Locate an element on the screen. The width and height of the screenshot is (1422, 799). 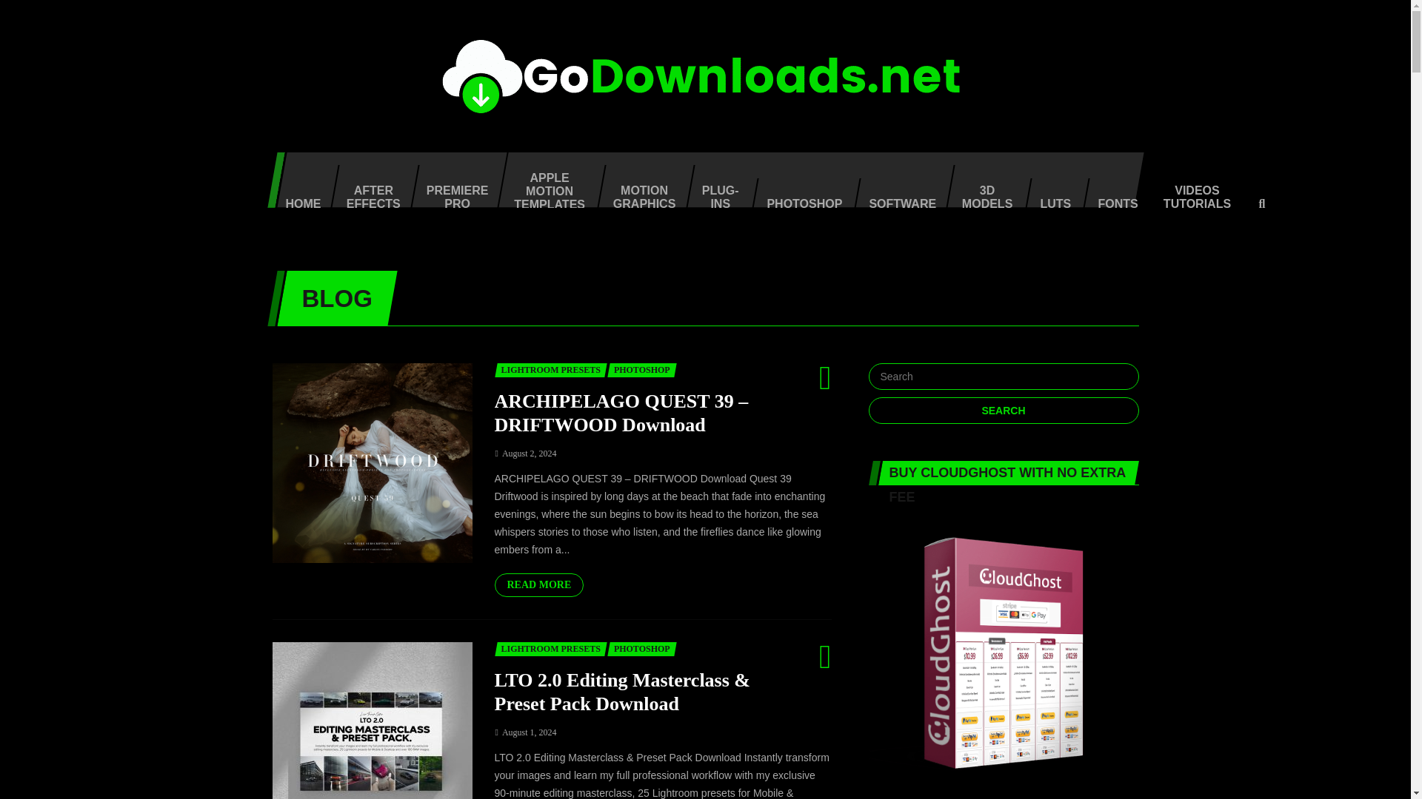
SOFTWARE is located at coordinates (896, 206).